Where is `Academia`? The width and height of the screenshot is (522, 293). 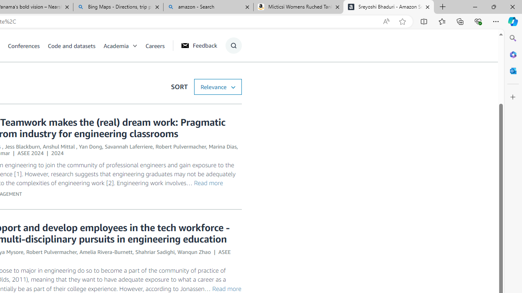 Academia is located at coordinates (116, 46).